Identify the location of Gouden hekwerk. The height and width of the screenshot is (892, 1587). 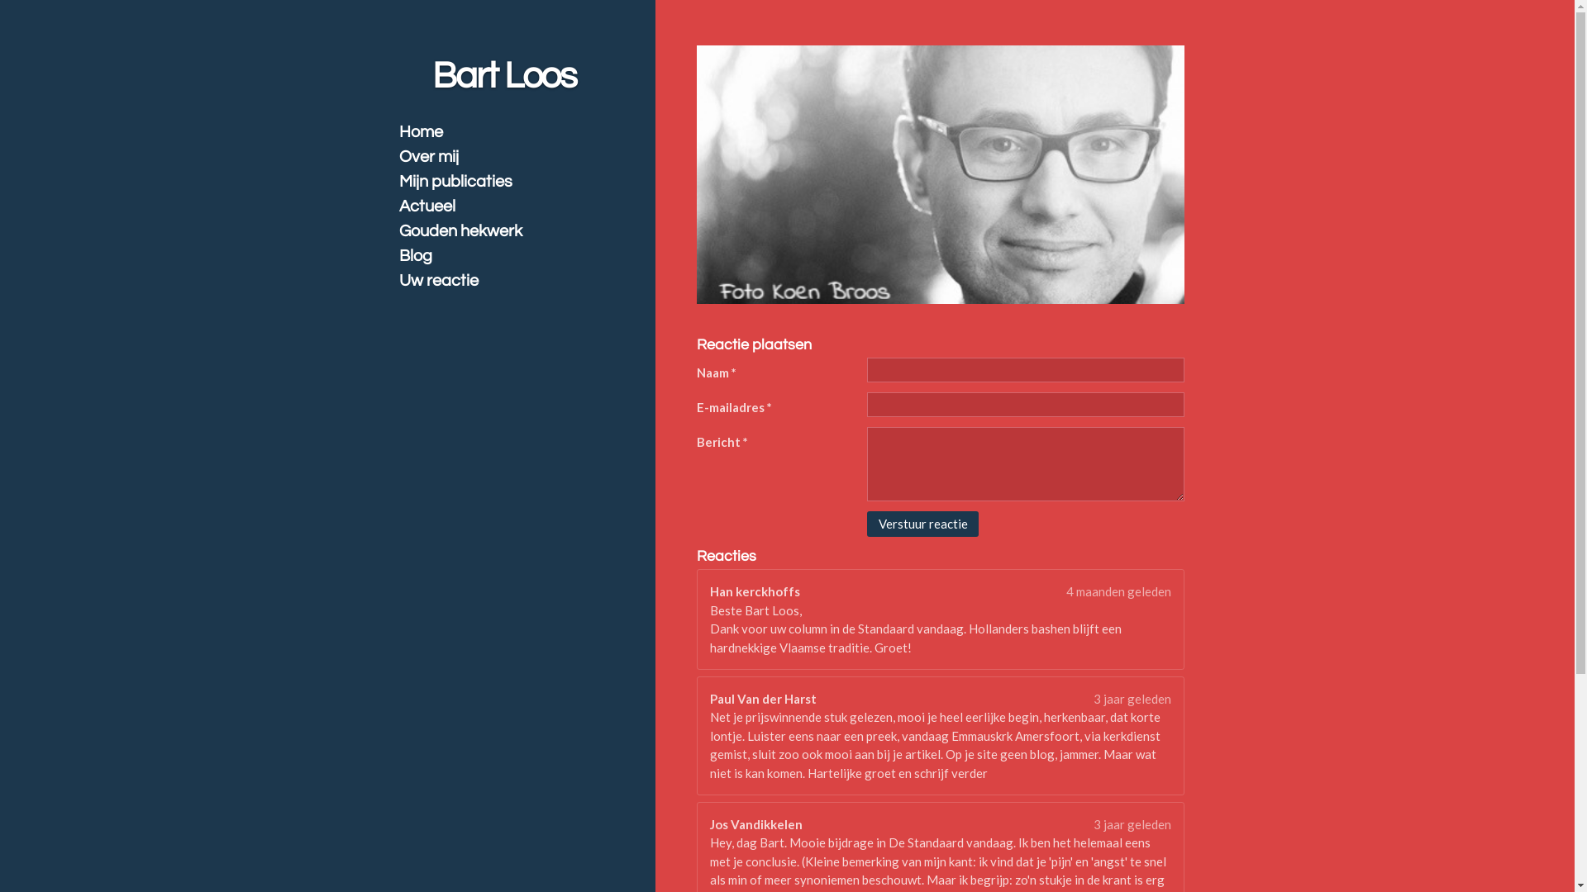
(510, 231).